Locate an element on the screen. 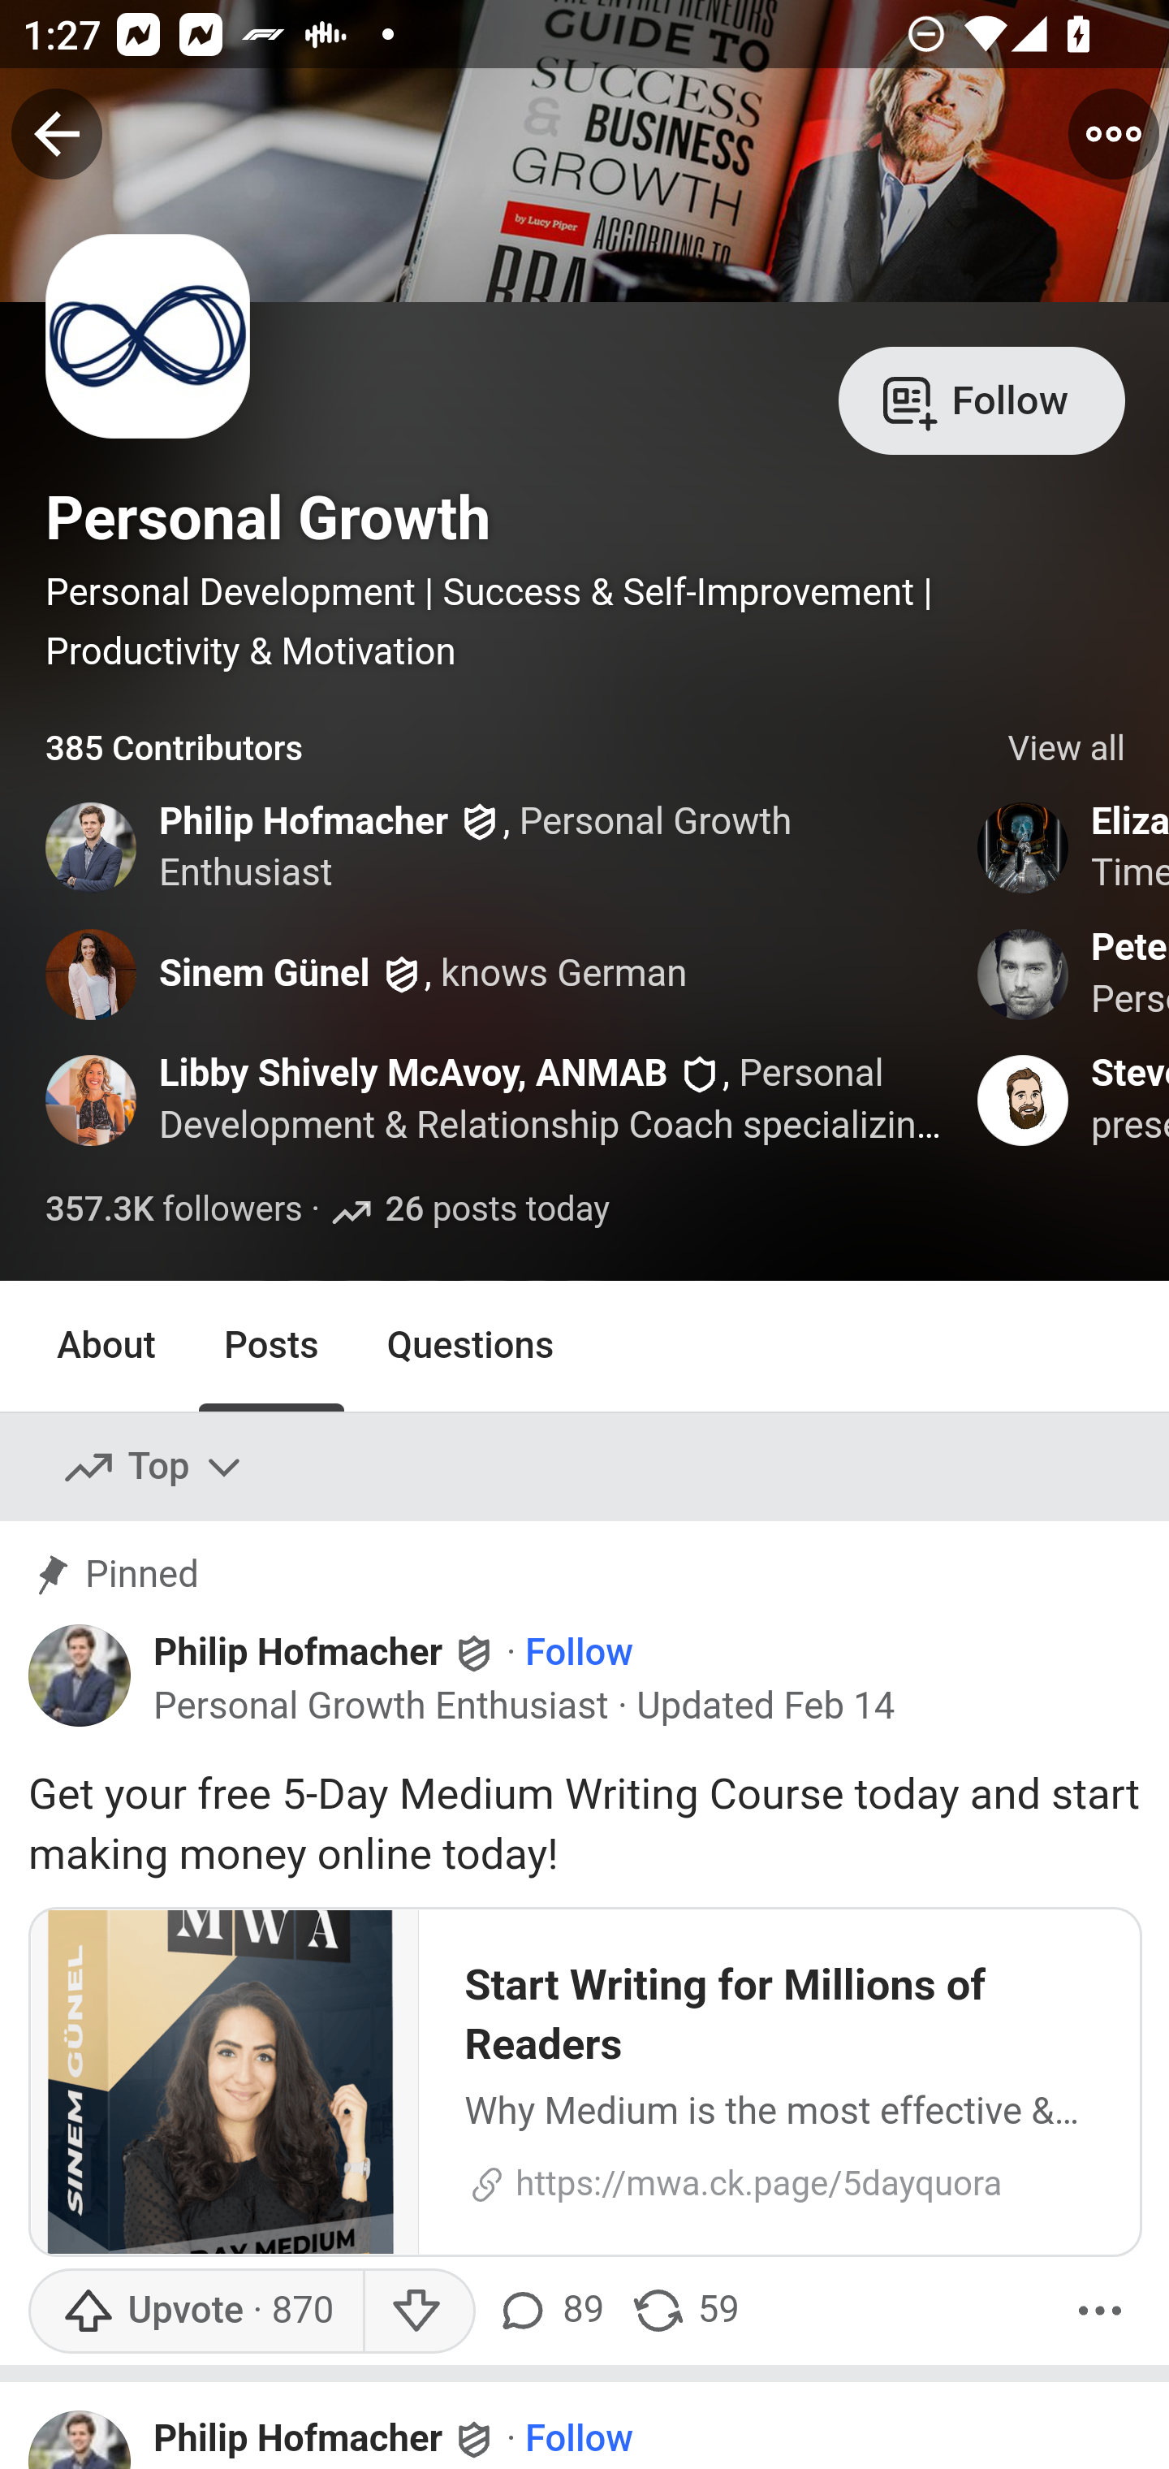  Upvote is located at coordinates (195, 2310).